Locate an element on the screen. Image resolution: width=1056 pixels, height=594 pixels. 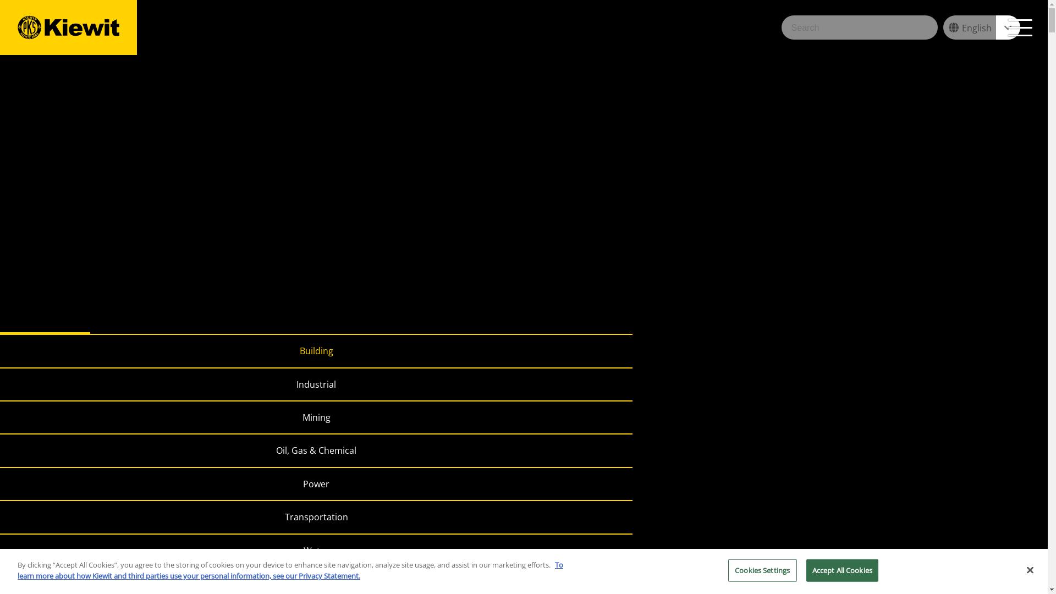
Mining is located at coordinates (316, 416).